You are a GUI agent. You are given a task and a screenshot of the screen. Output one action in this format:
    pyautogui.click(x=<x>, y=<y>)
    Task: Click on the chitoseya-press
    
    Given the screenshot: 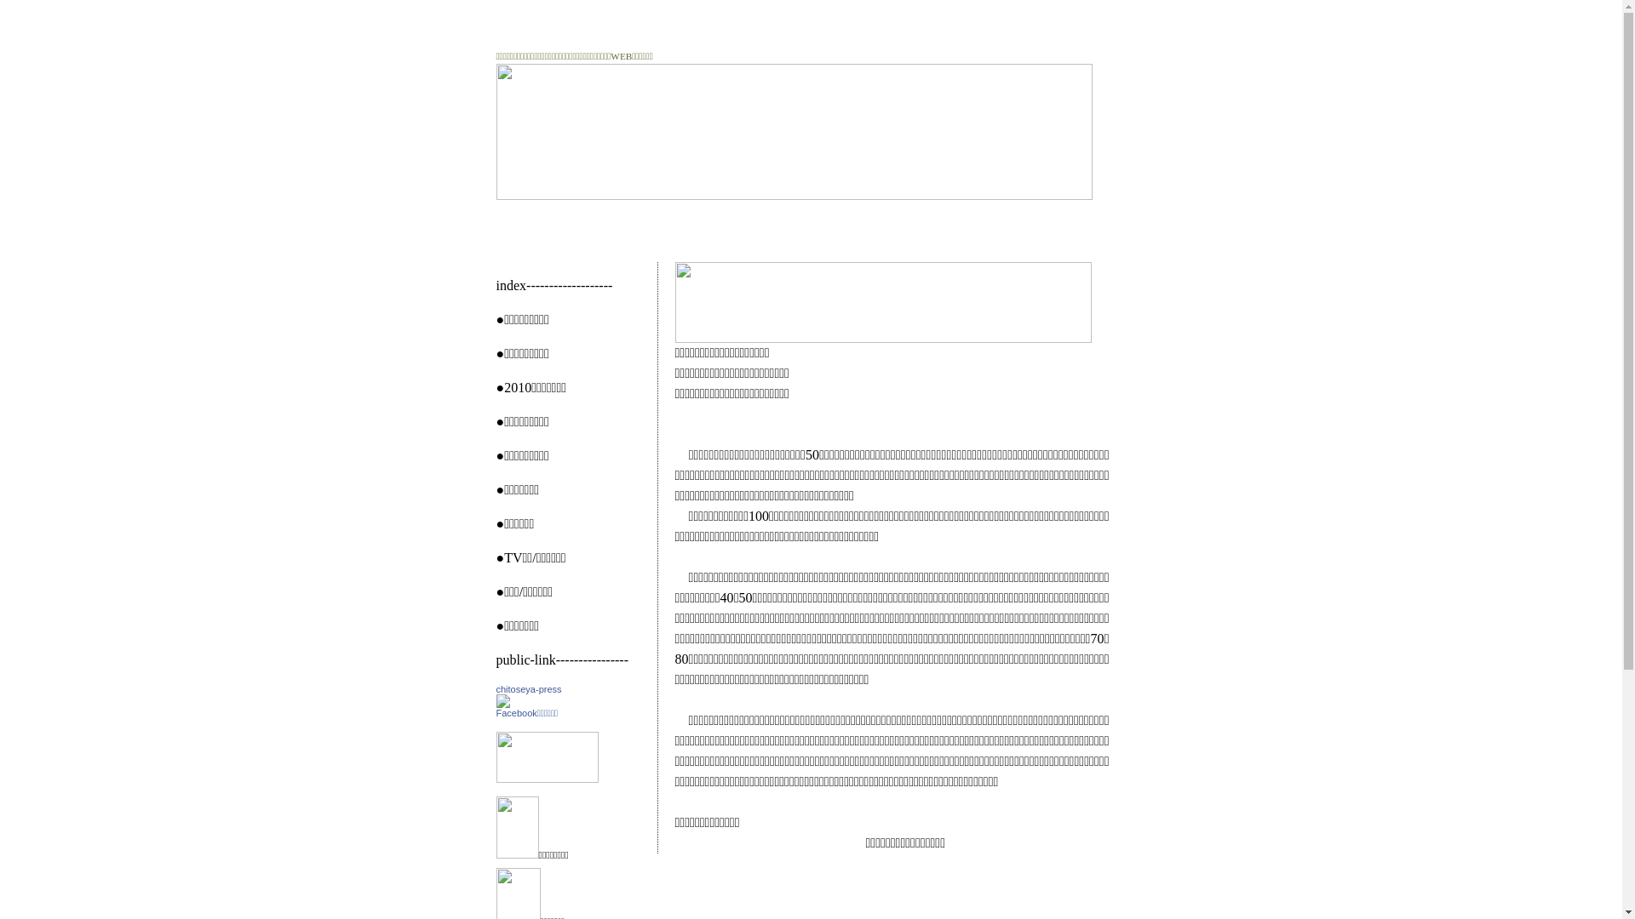 What is the action you would take?
    pyautogui.click(x=502, y=703)
    